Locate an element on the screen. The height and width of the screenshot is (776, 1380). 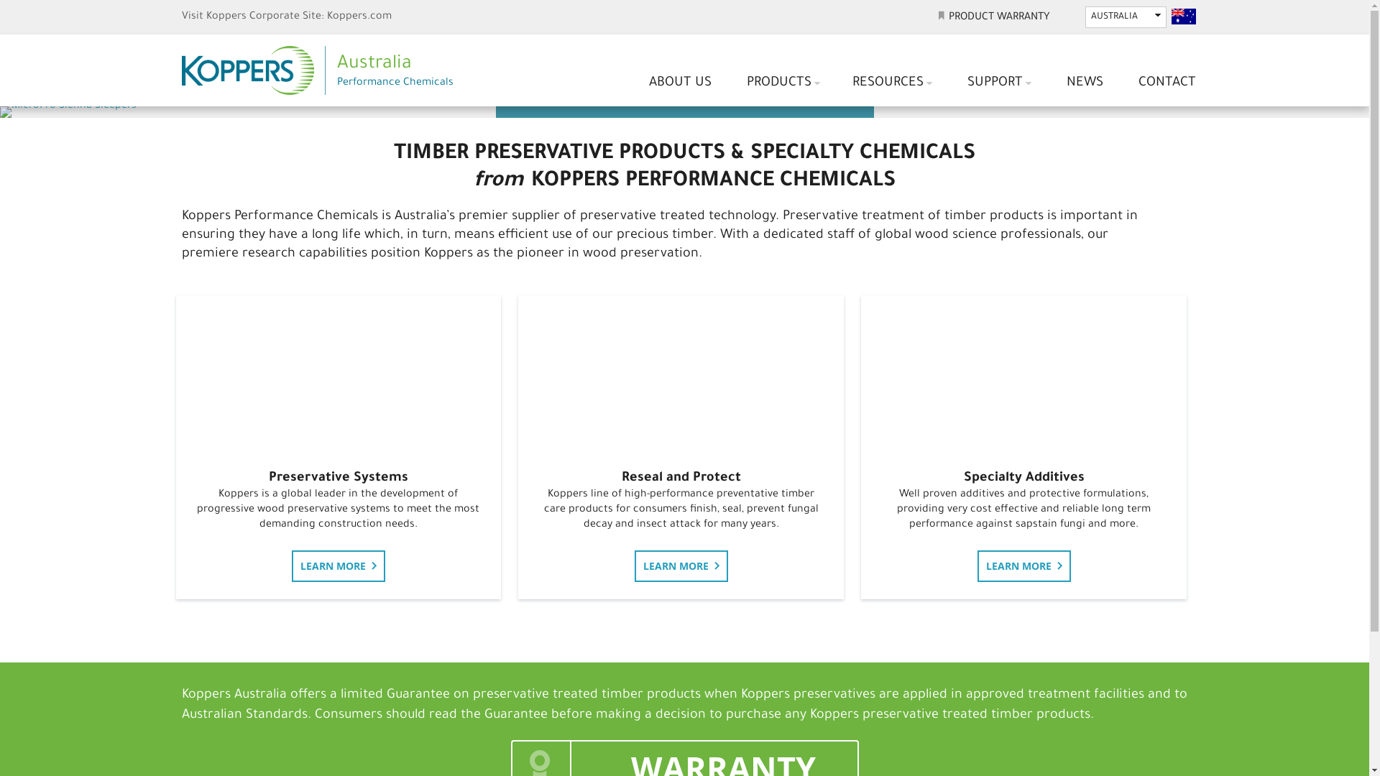
DETERMITE TREATED is located at coordinates (30, 106).